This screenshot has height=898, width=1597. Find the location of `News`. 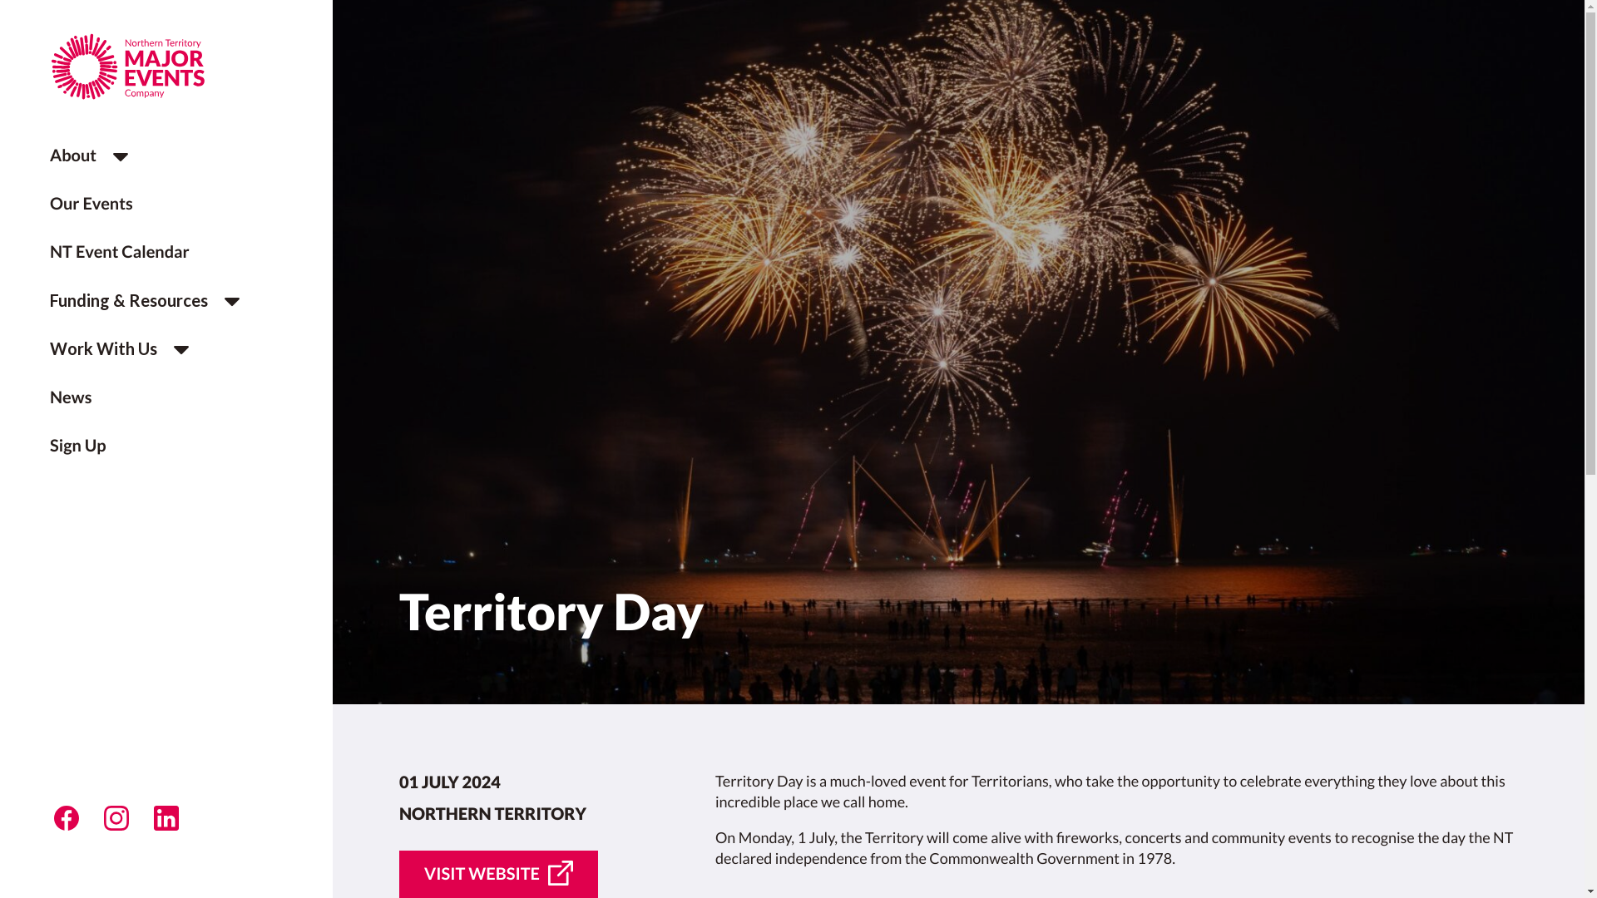

News is located at coordinates (71, 397).